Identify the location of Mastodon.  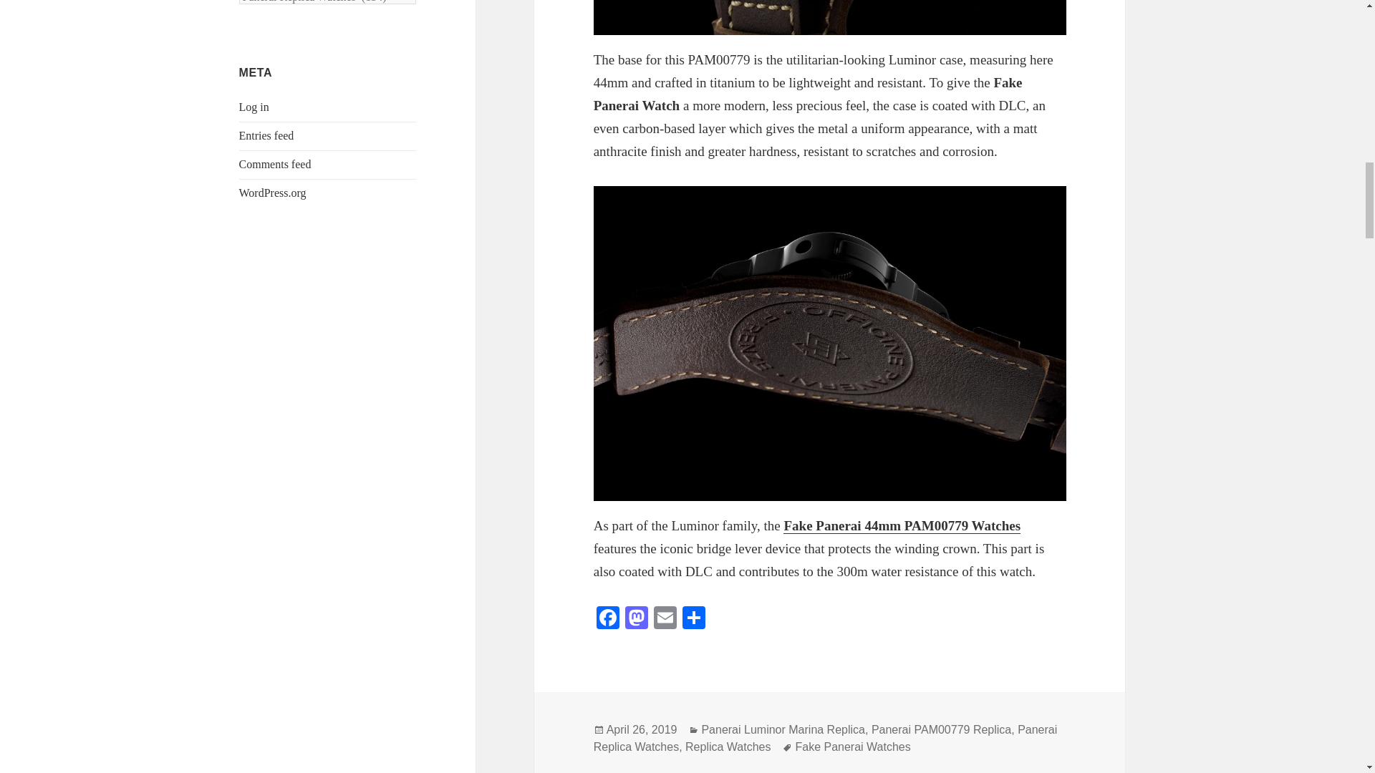
(636, 619).